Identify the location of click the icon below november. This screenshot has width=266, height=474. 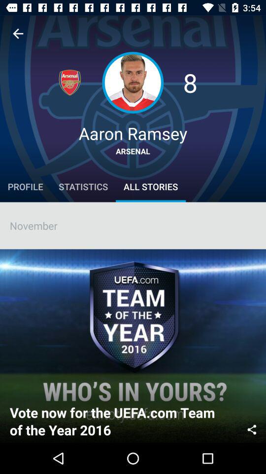
(252, 429).